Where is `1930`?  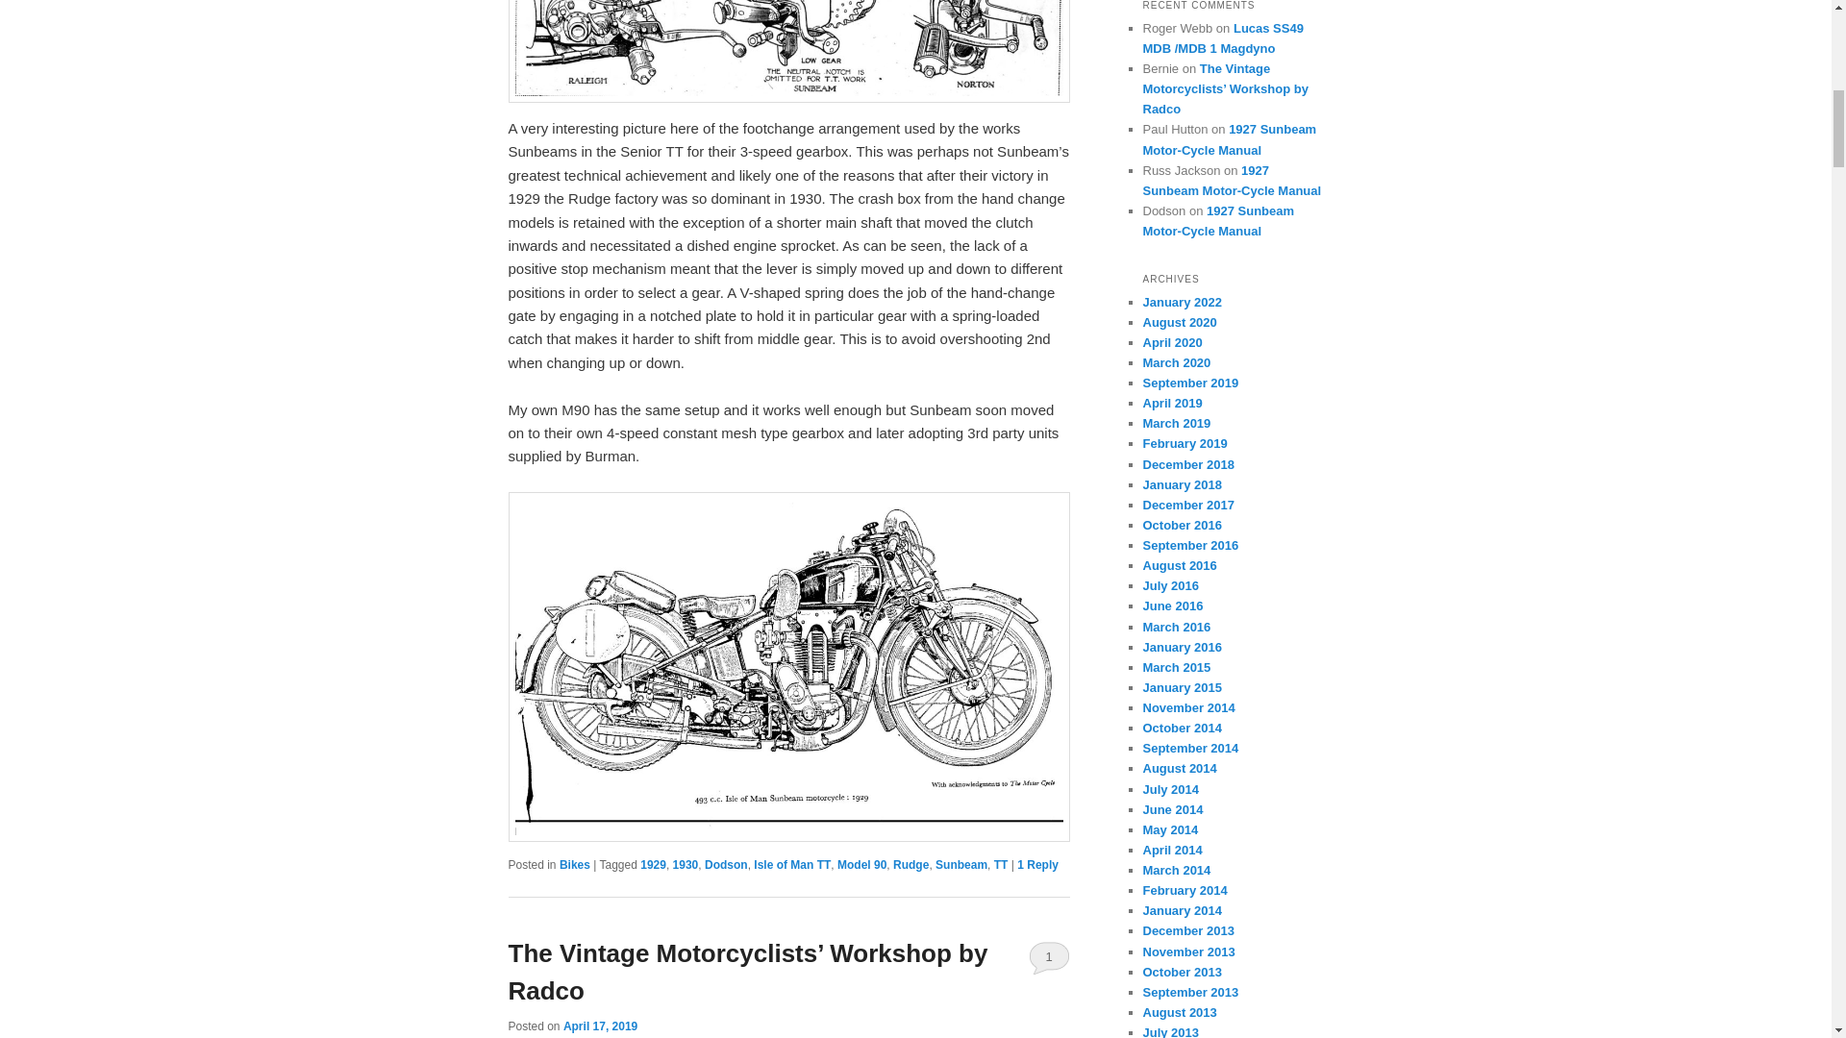
1930 is located at coordinates (686, 865).